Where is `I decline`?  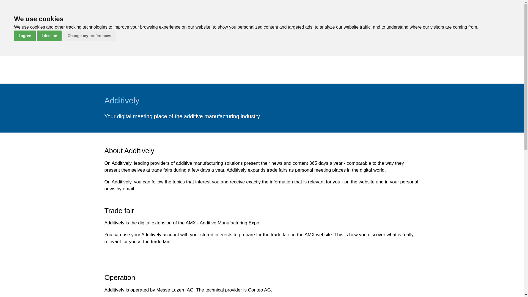 I decline is located at coordinates (49, 36).